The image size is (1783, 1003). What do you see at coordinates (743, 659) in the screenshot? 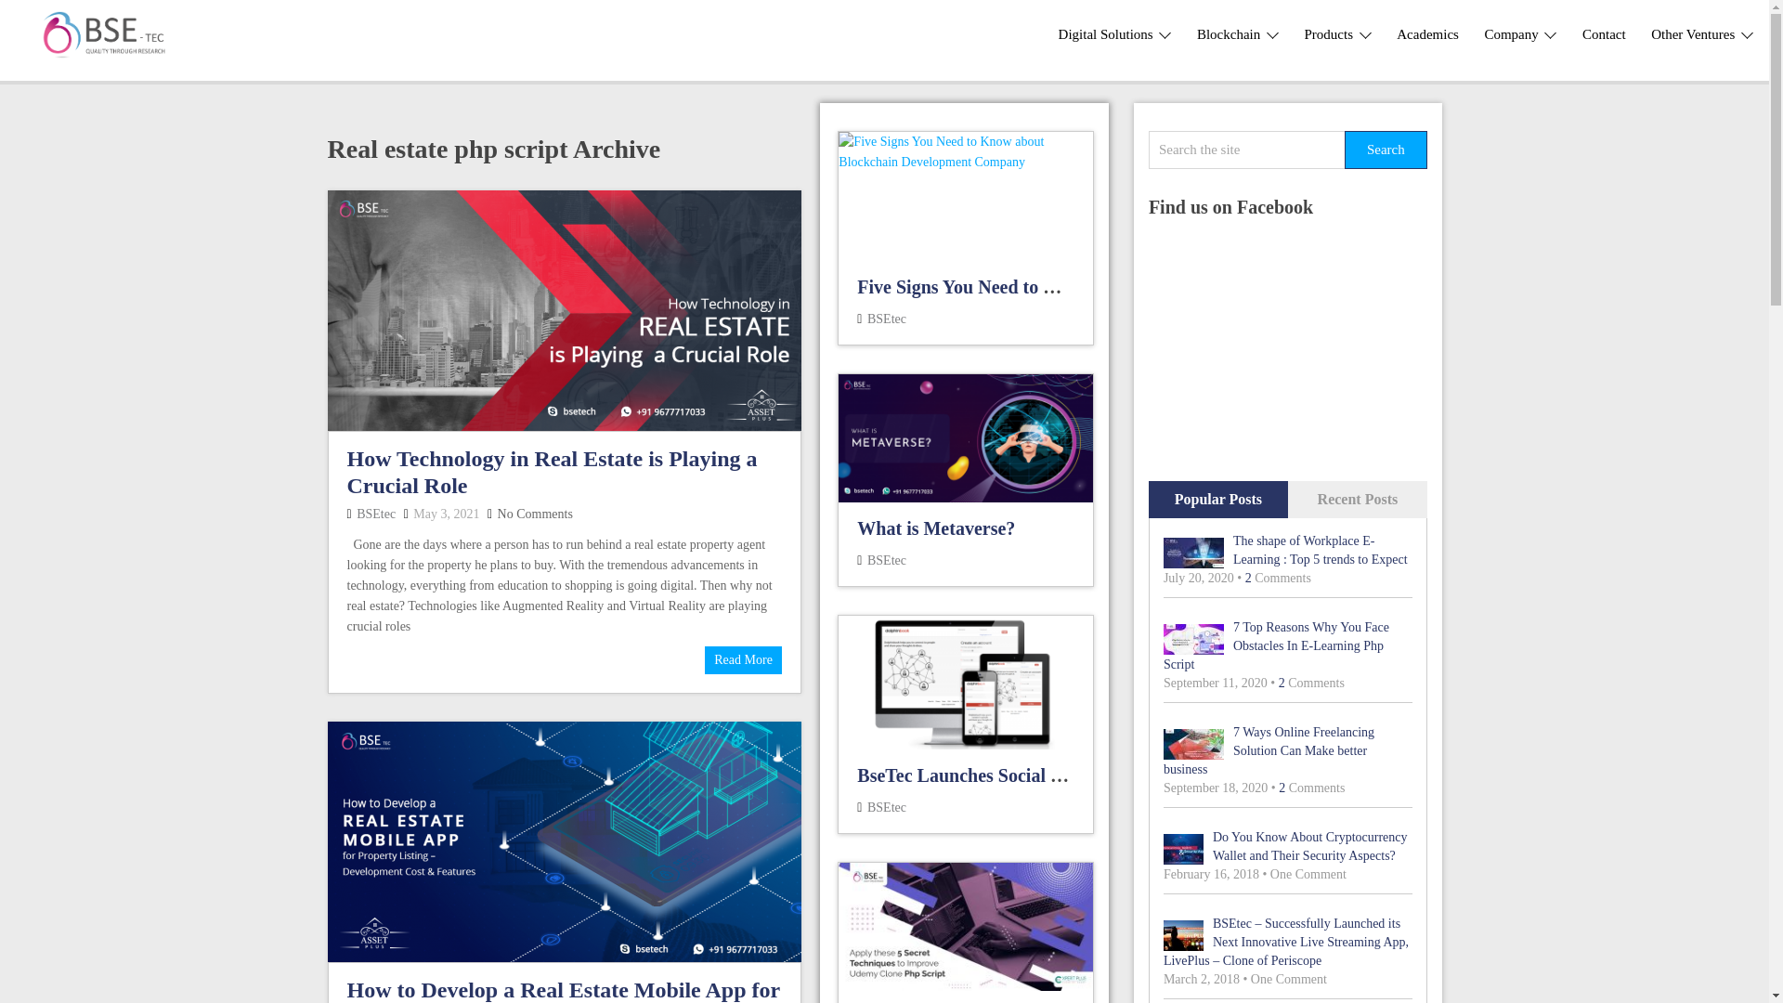
I see `How Technology in Real Estate is Playing a Crucial Role` at bounding box center [743, 659].